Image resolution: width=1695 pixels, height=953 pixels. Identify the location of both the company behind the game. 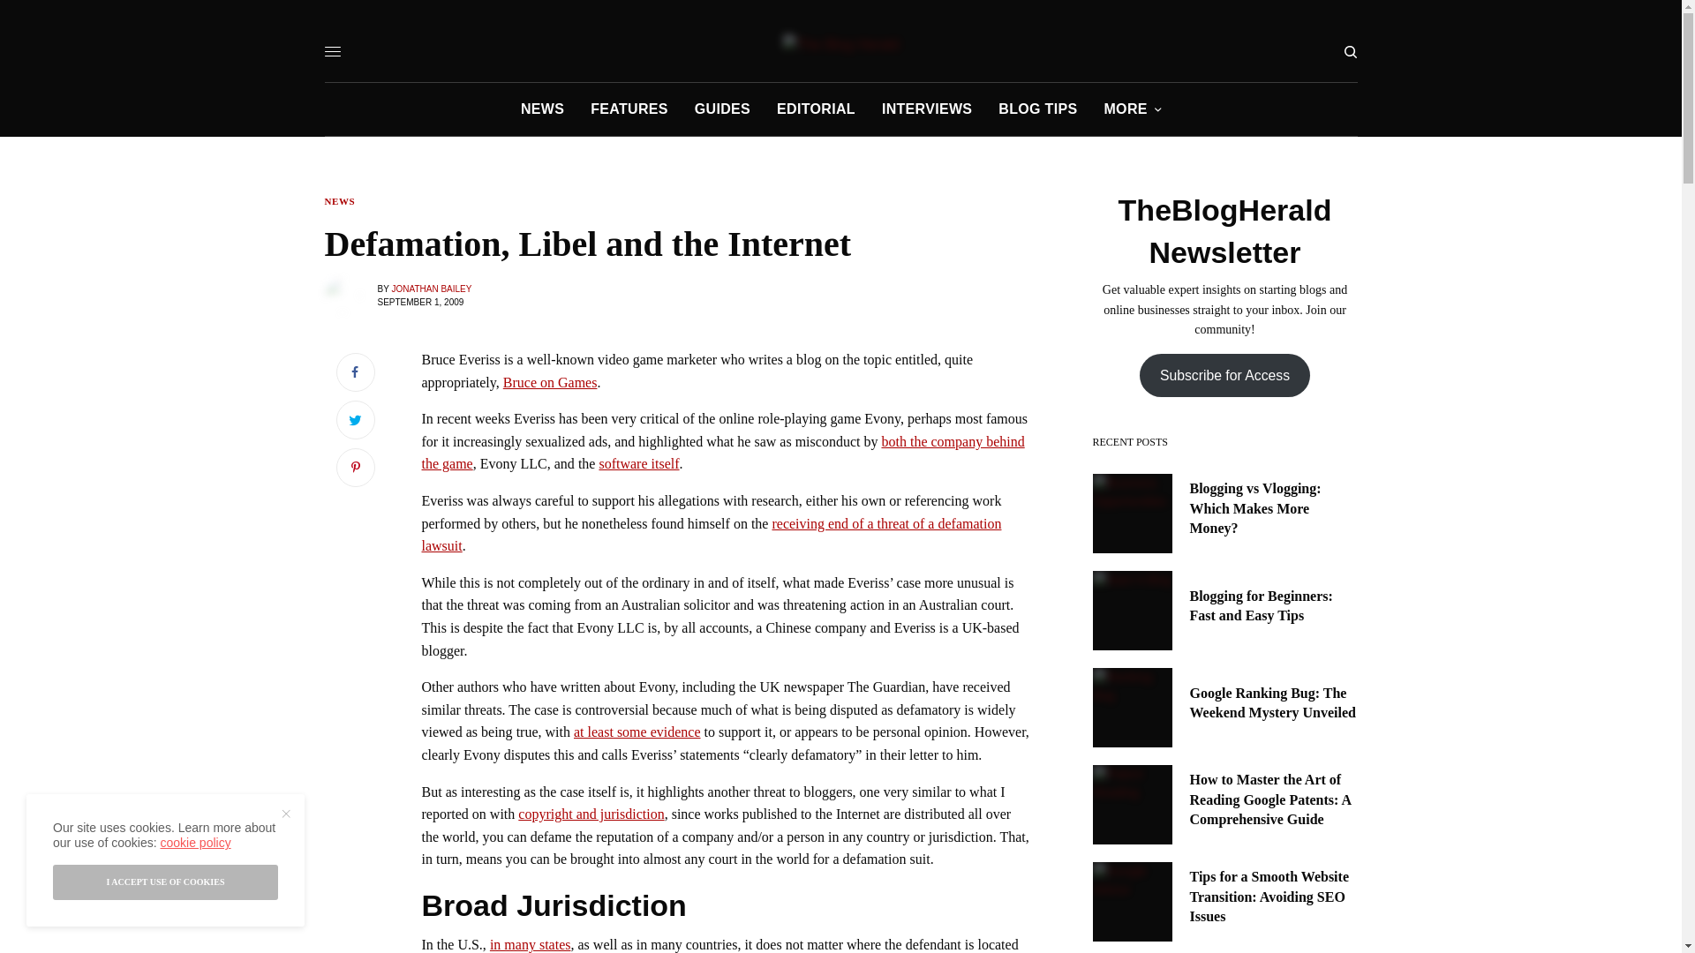
(724, 453).